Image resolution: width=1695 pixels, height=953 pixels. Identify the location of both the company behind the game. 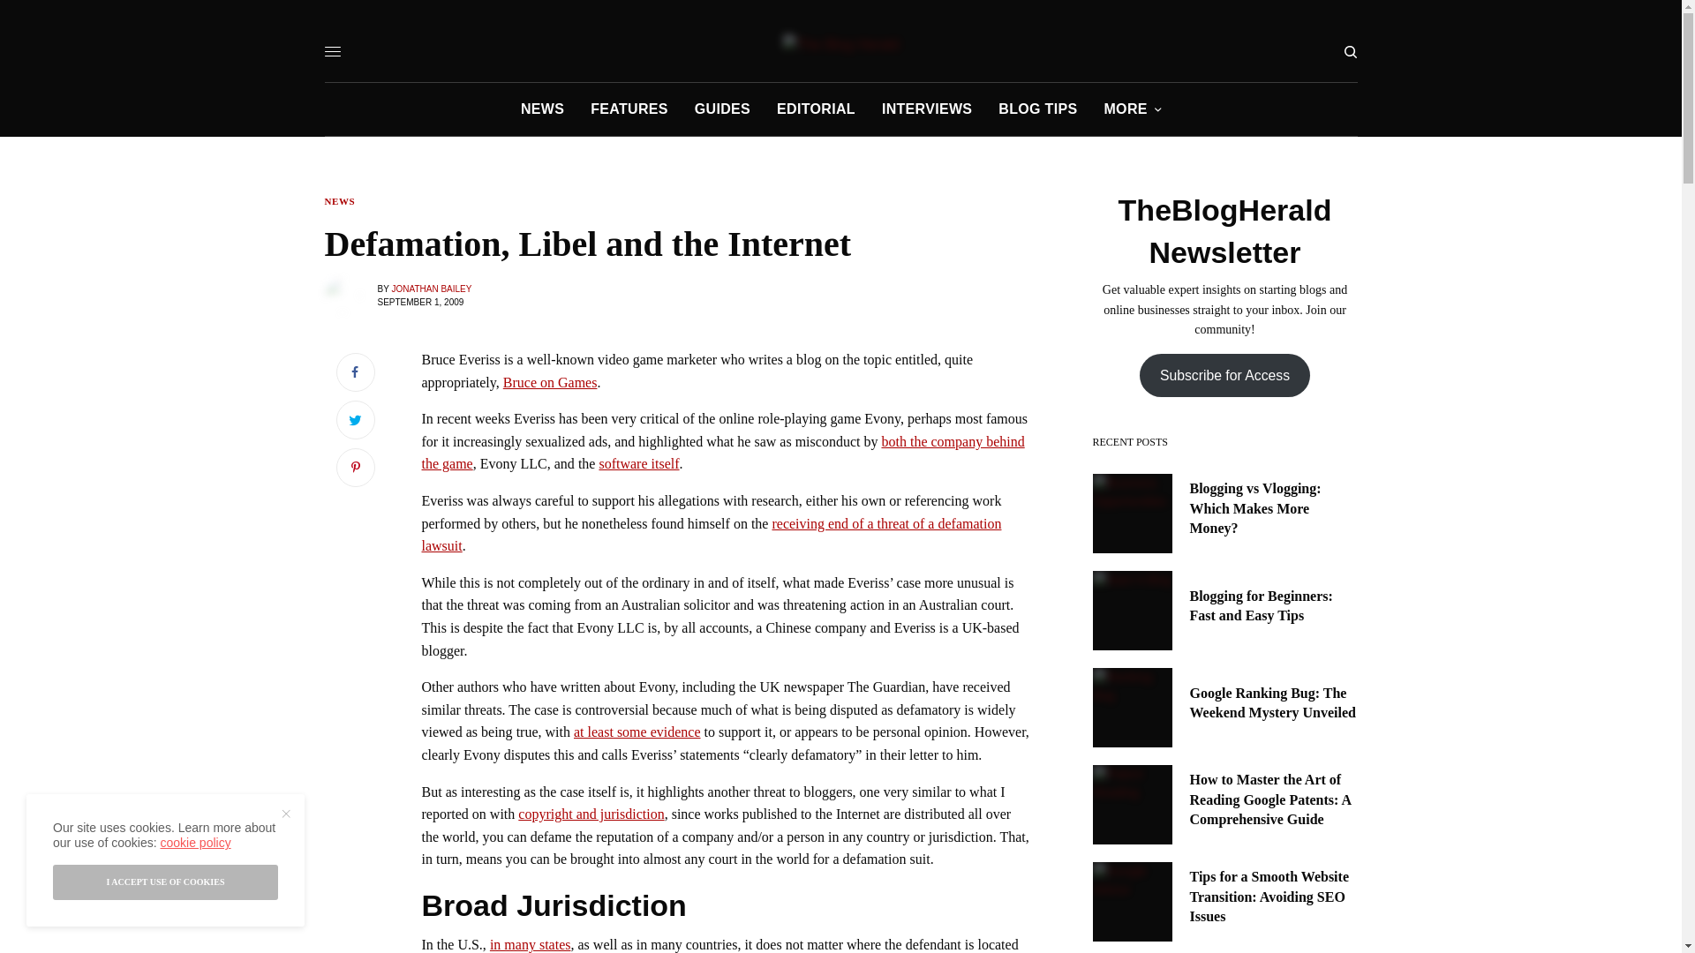
(724, 453).